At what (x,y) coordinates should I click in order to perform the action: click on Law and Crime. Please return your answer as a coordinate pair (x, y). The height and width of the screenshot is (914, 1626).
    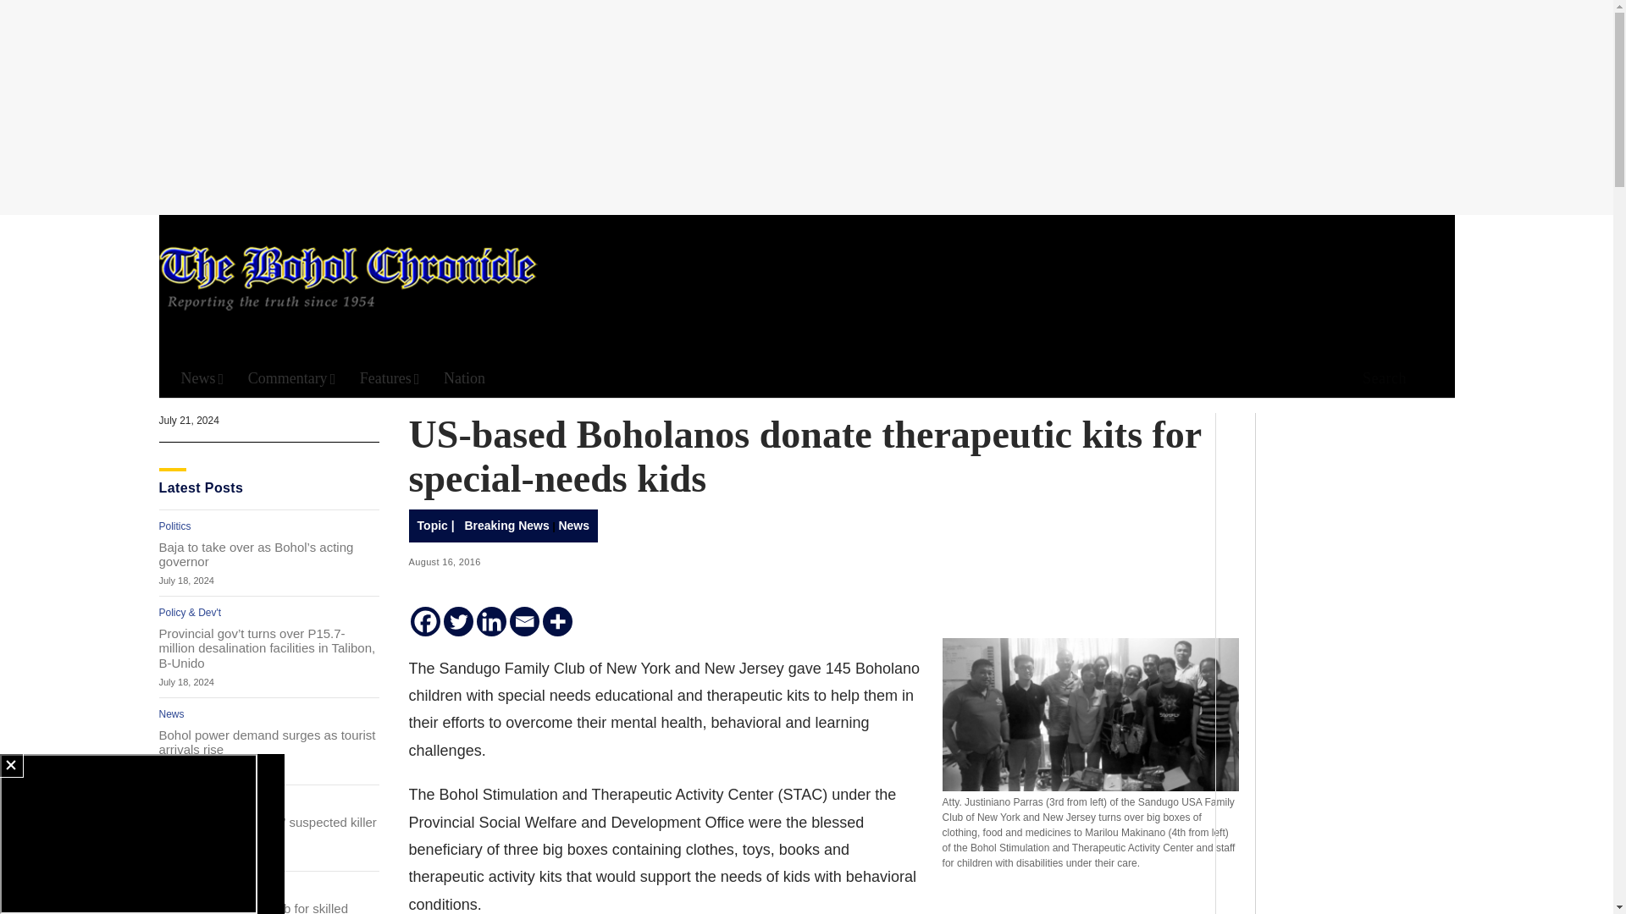
    Looking at the image, I should click on (193, 801).